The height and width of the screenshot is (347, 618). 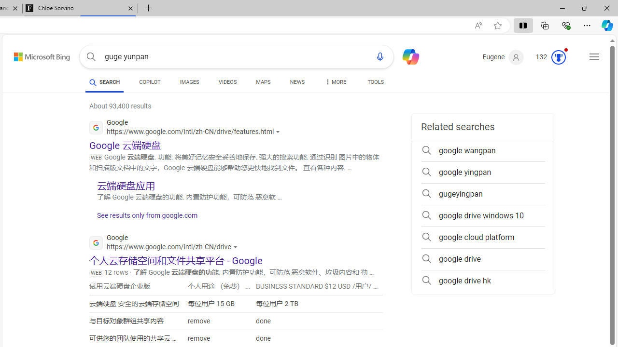 What do you see at coordinates (478, 26) in the screenshot?
I see `Read aloud this page (Ctrl+Shift+U)` at bounding box center [478, 26].